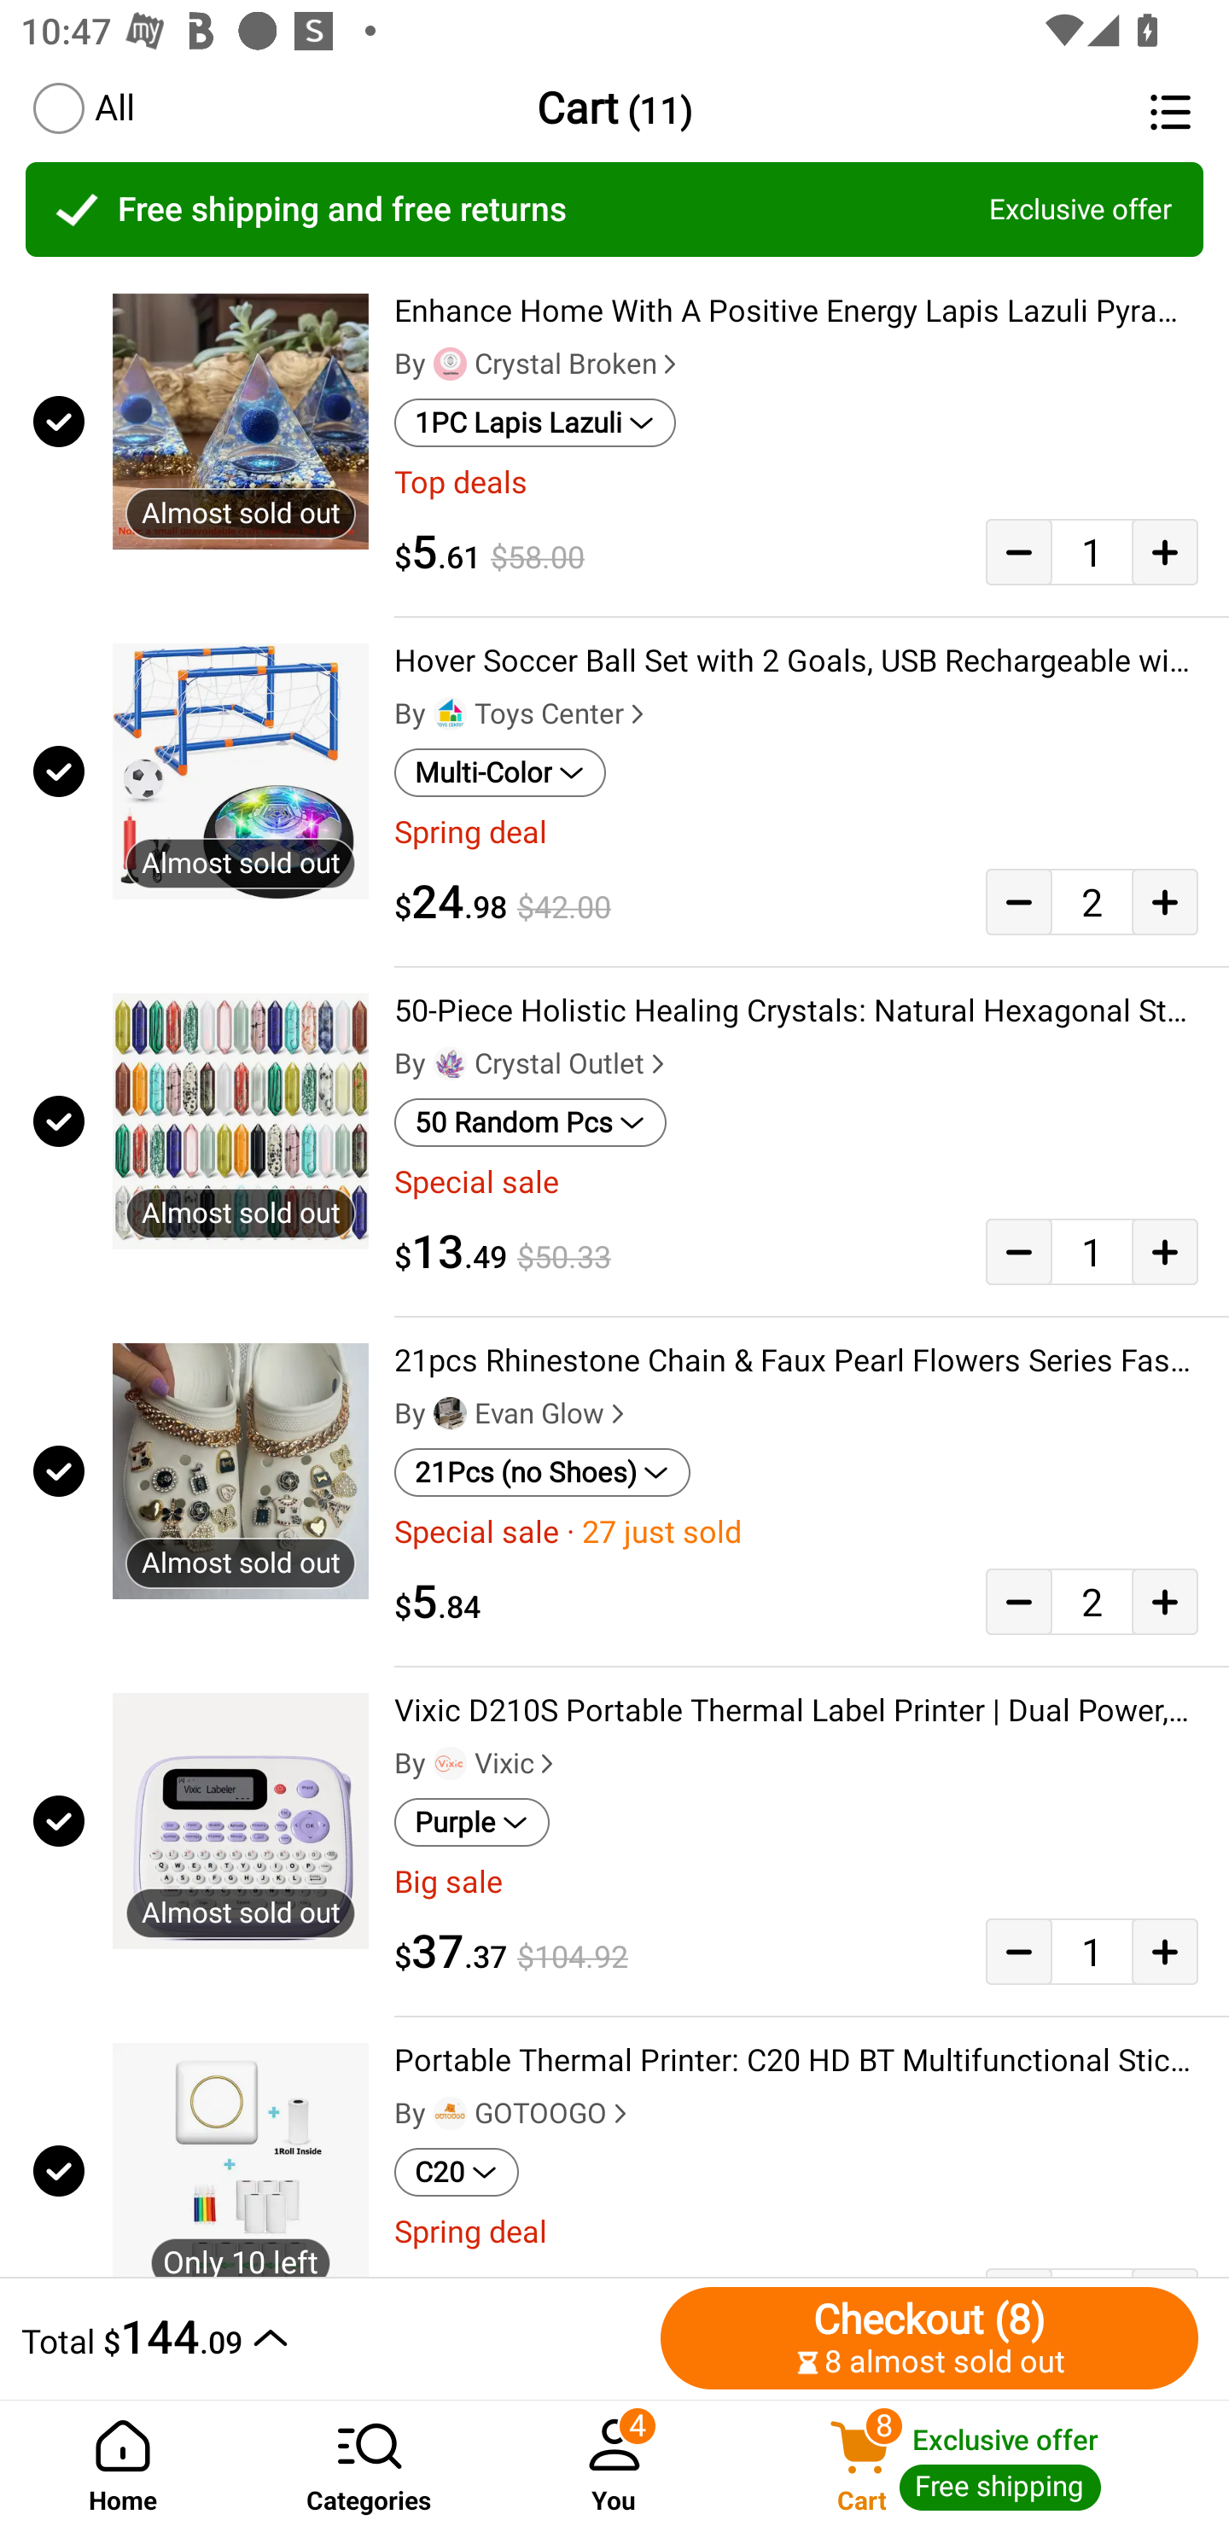 The height and width of the screenshot is (2526, 1229). I want to click on You 4 You, so click(614, 2463).